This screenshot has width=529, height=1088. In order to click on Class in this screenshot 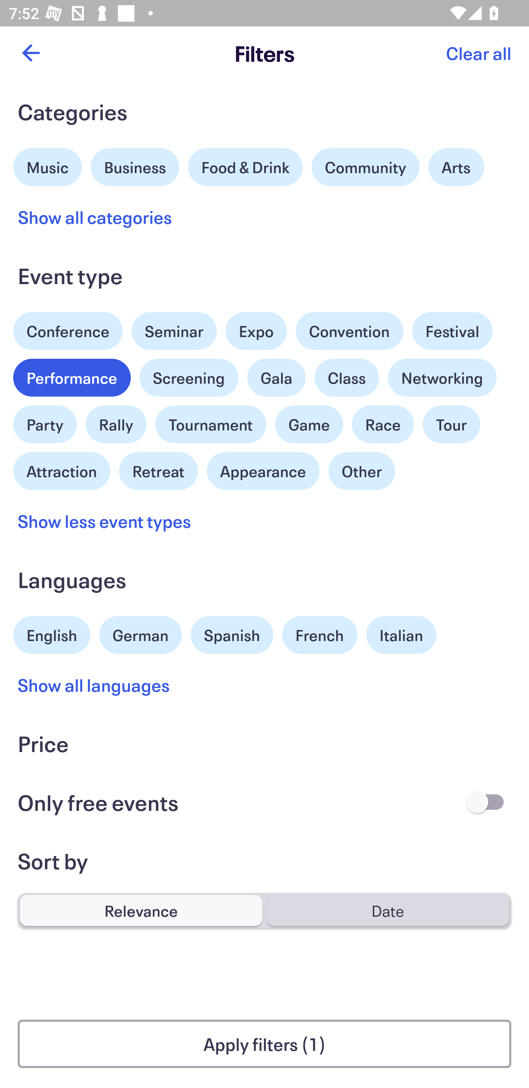, I will do `click(347, 378)`.